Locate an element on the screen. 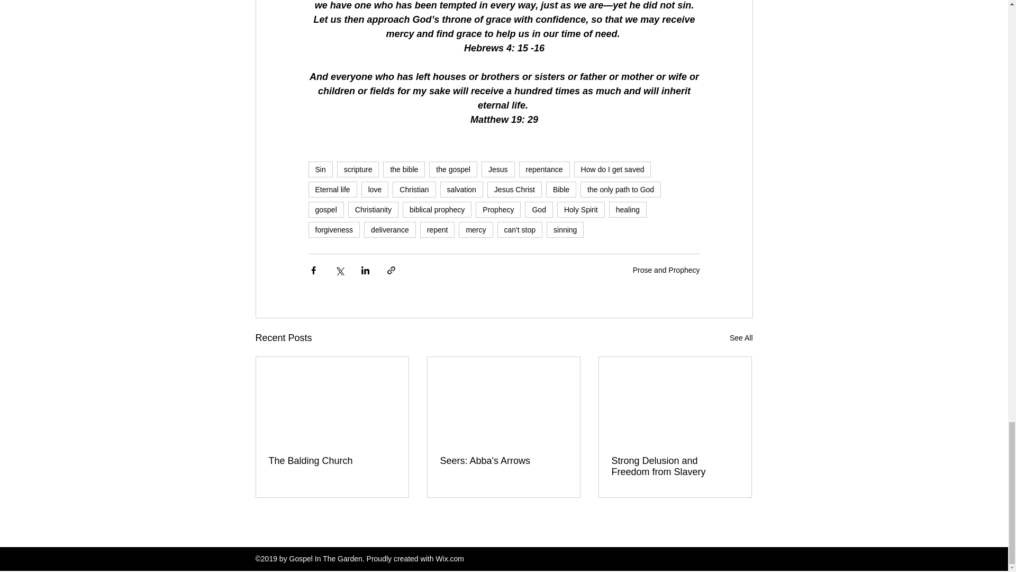 Image resolution: width=1016 pixels, height=572 pixels. Eternal life is located at coordinates (332, 190).